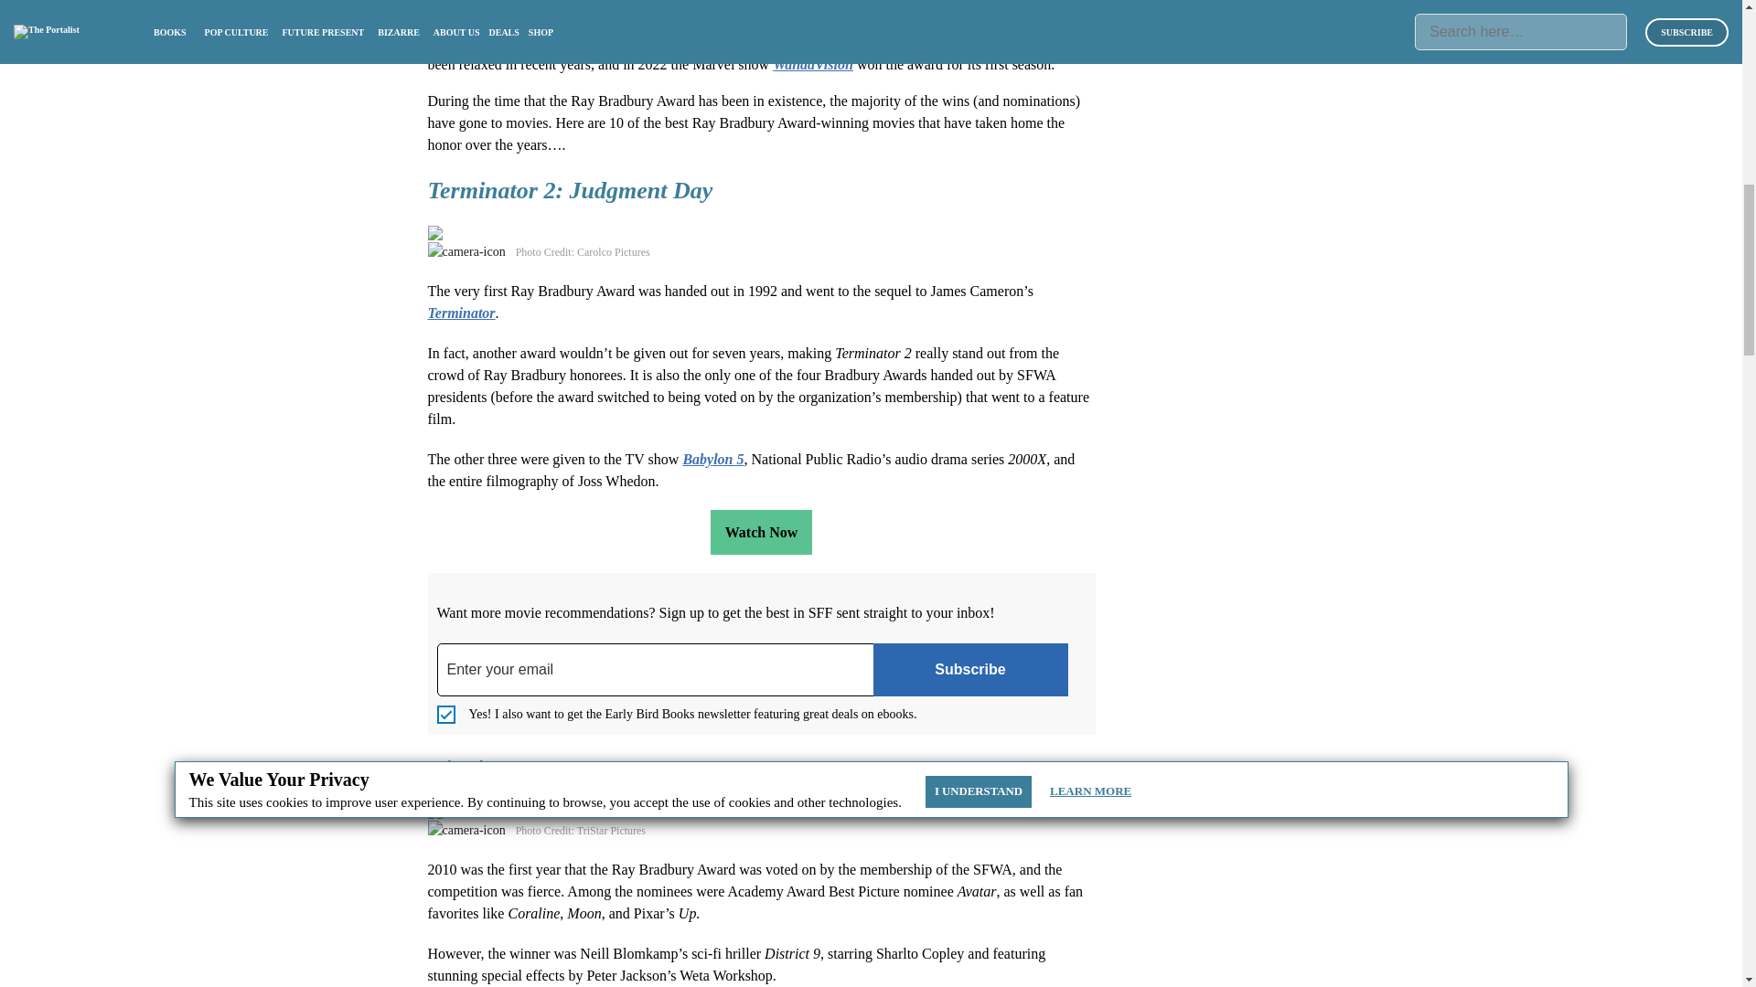 The height and width of the screenshot is (987, 1756). Describe the element at coordinates (761, 532) in the screenshot. I see `Watch Now` at that location.